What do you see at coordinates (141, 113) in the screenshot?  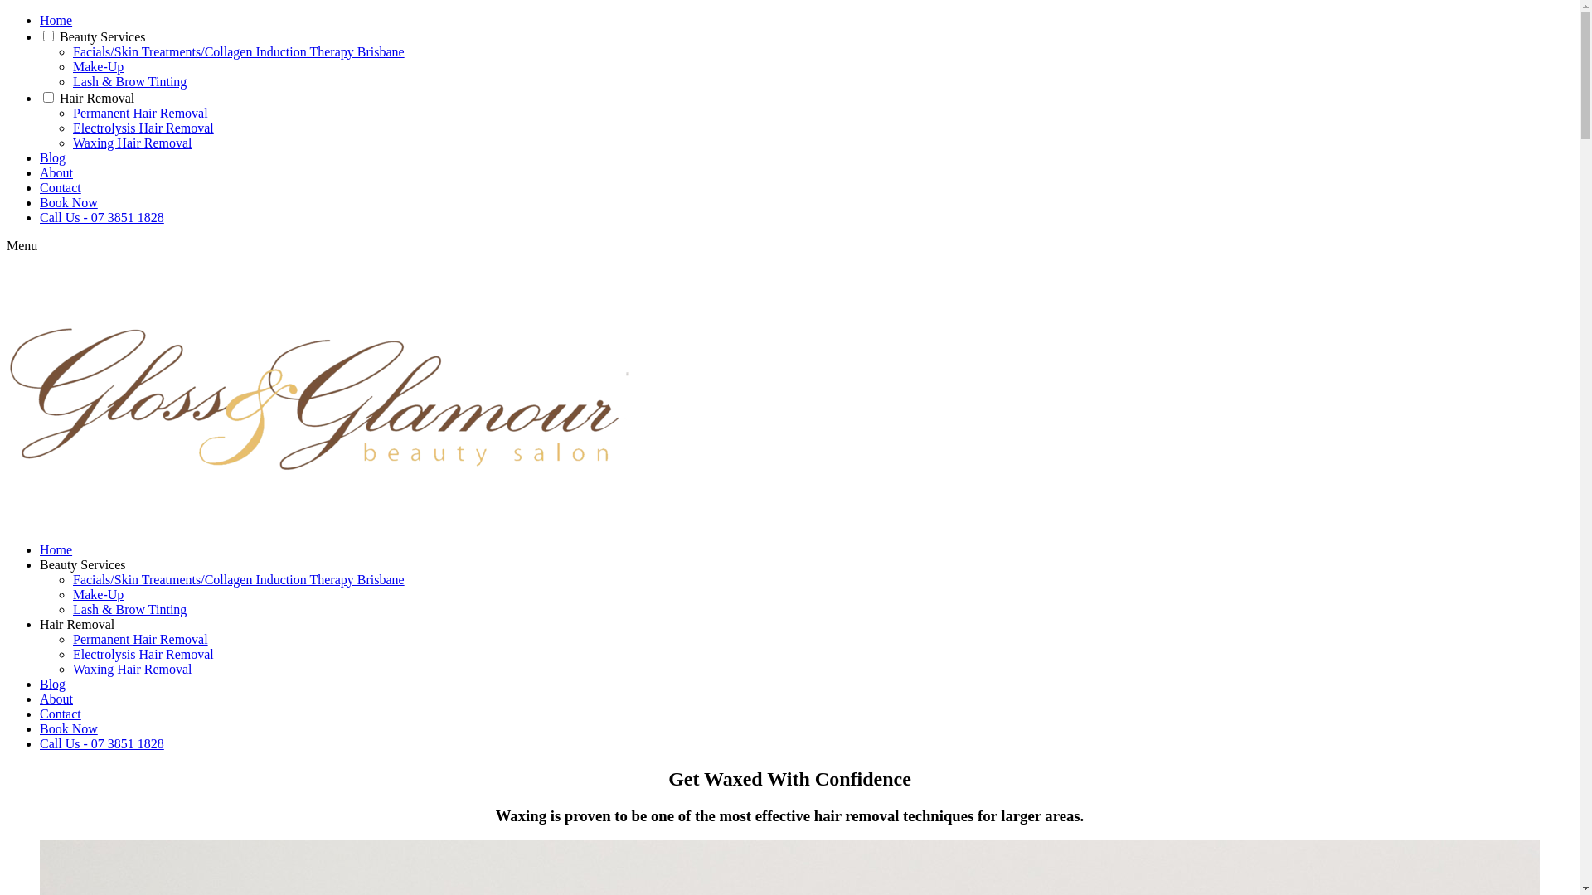 I see `Permanent Hair Removal` at bounding box center [141, 113].